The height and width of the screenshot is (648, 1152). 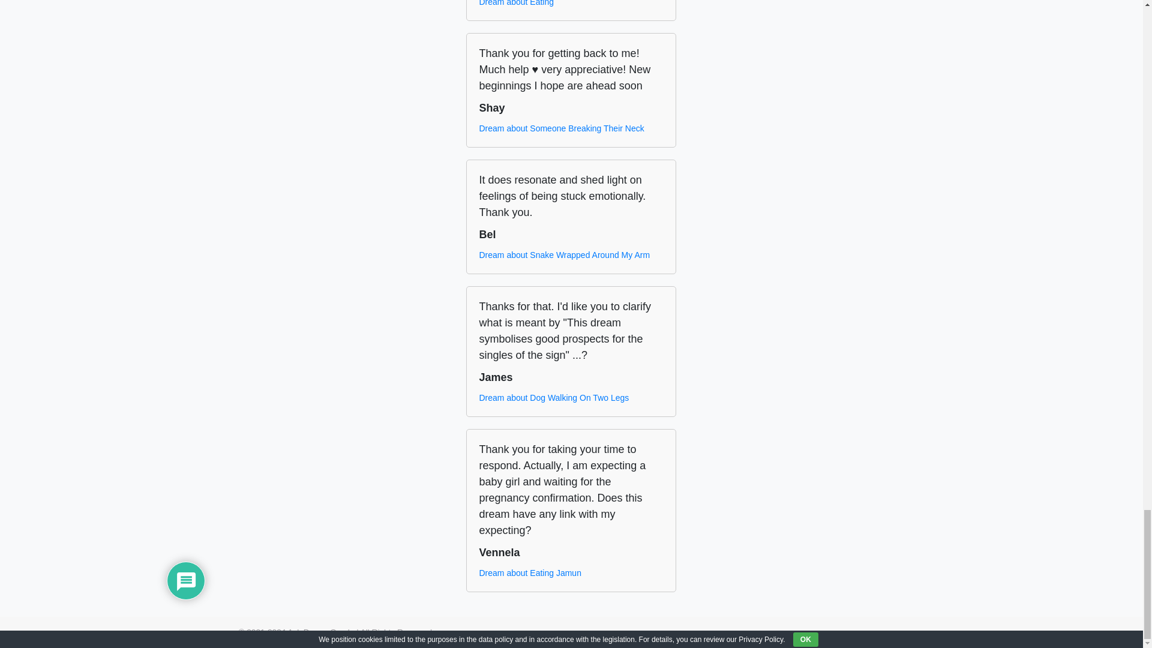 I want to click on Dream about Dog Walking On Two Legs, so click(x=554, y=398).